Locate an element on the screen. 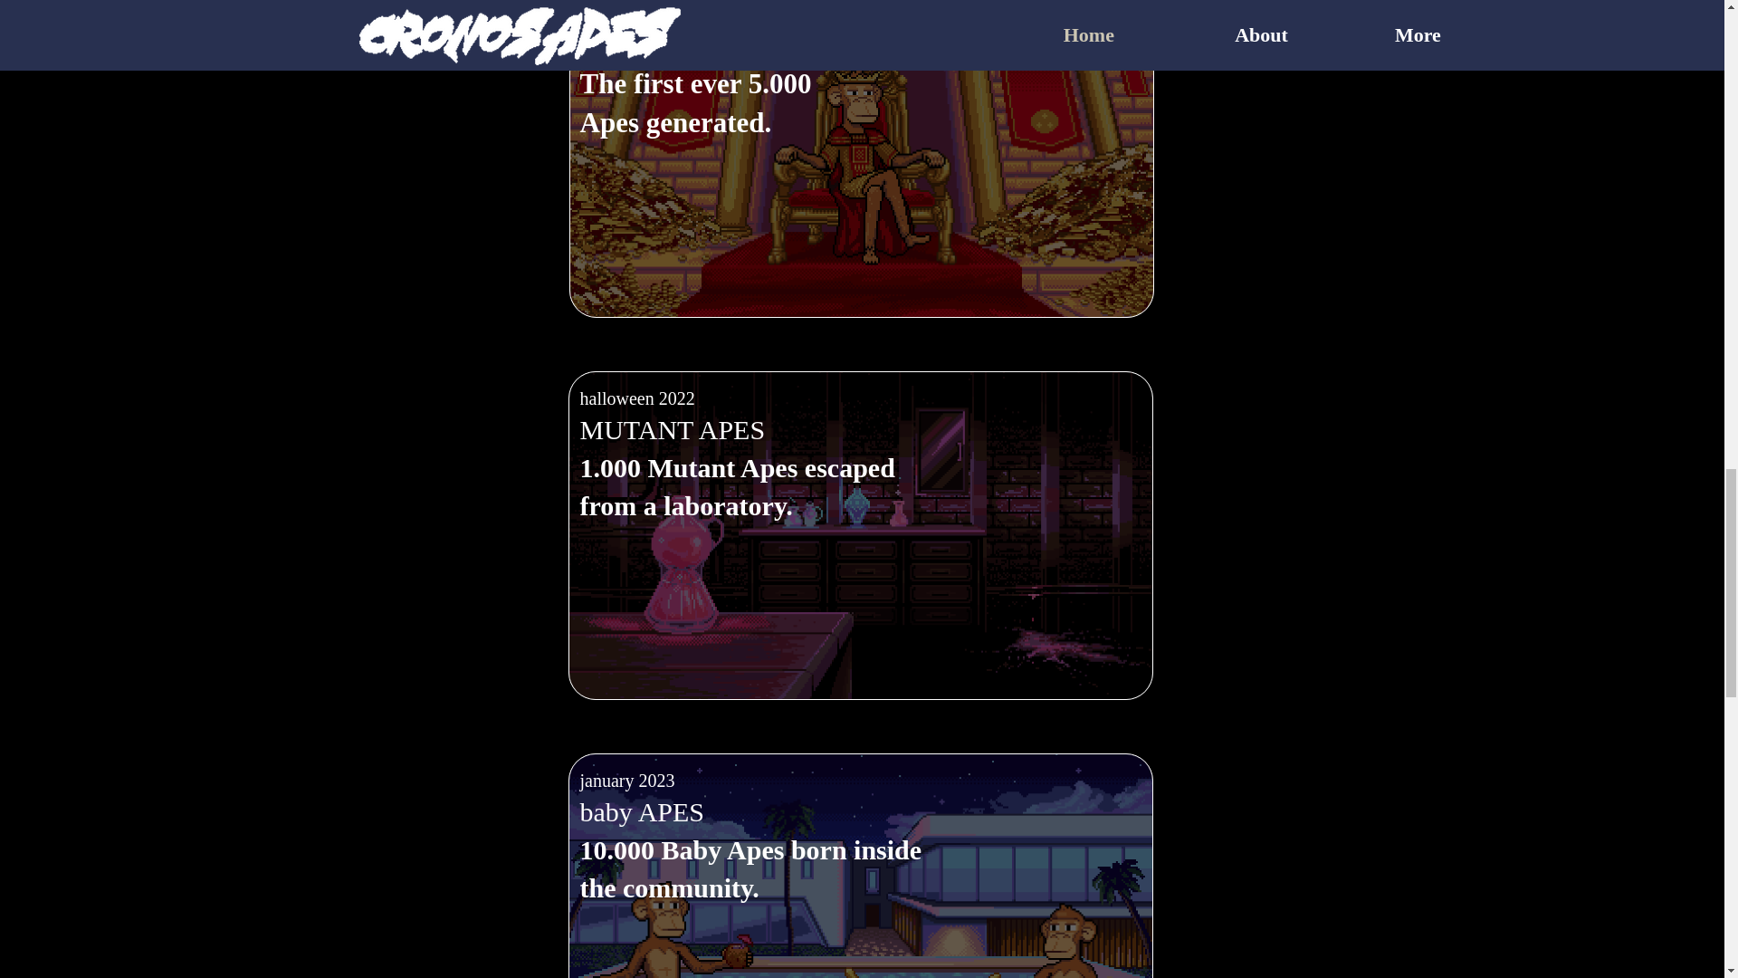  Sfondo sito.gif is located at coordinates (860, 159).